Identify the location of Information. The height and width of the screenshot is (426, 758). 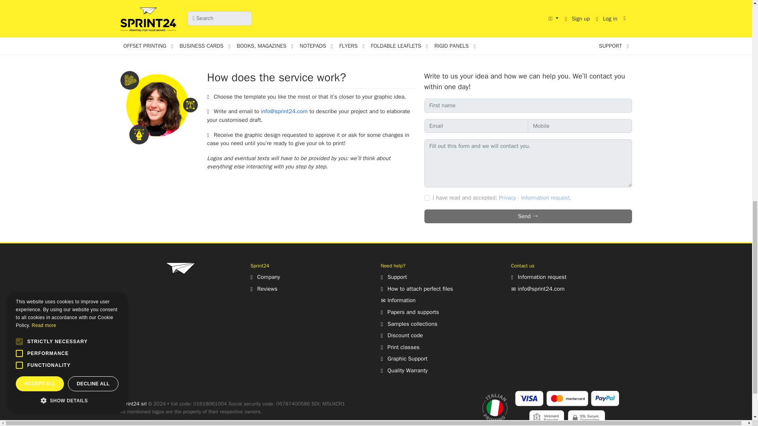
(398, 300).